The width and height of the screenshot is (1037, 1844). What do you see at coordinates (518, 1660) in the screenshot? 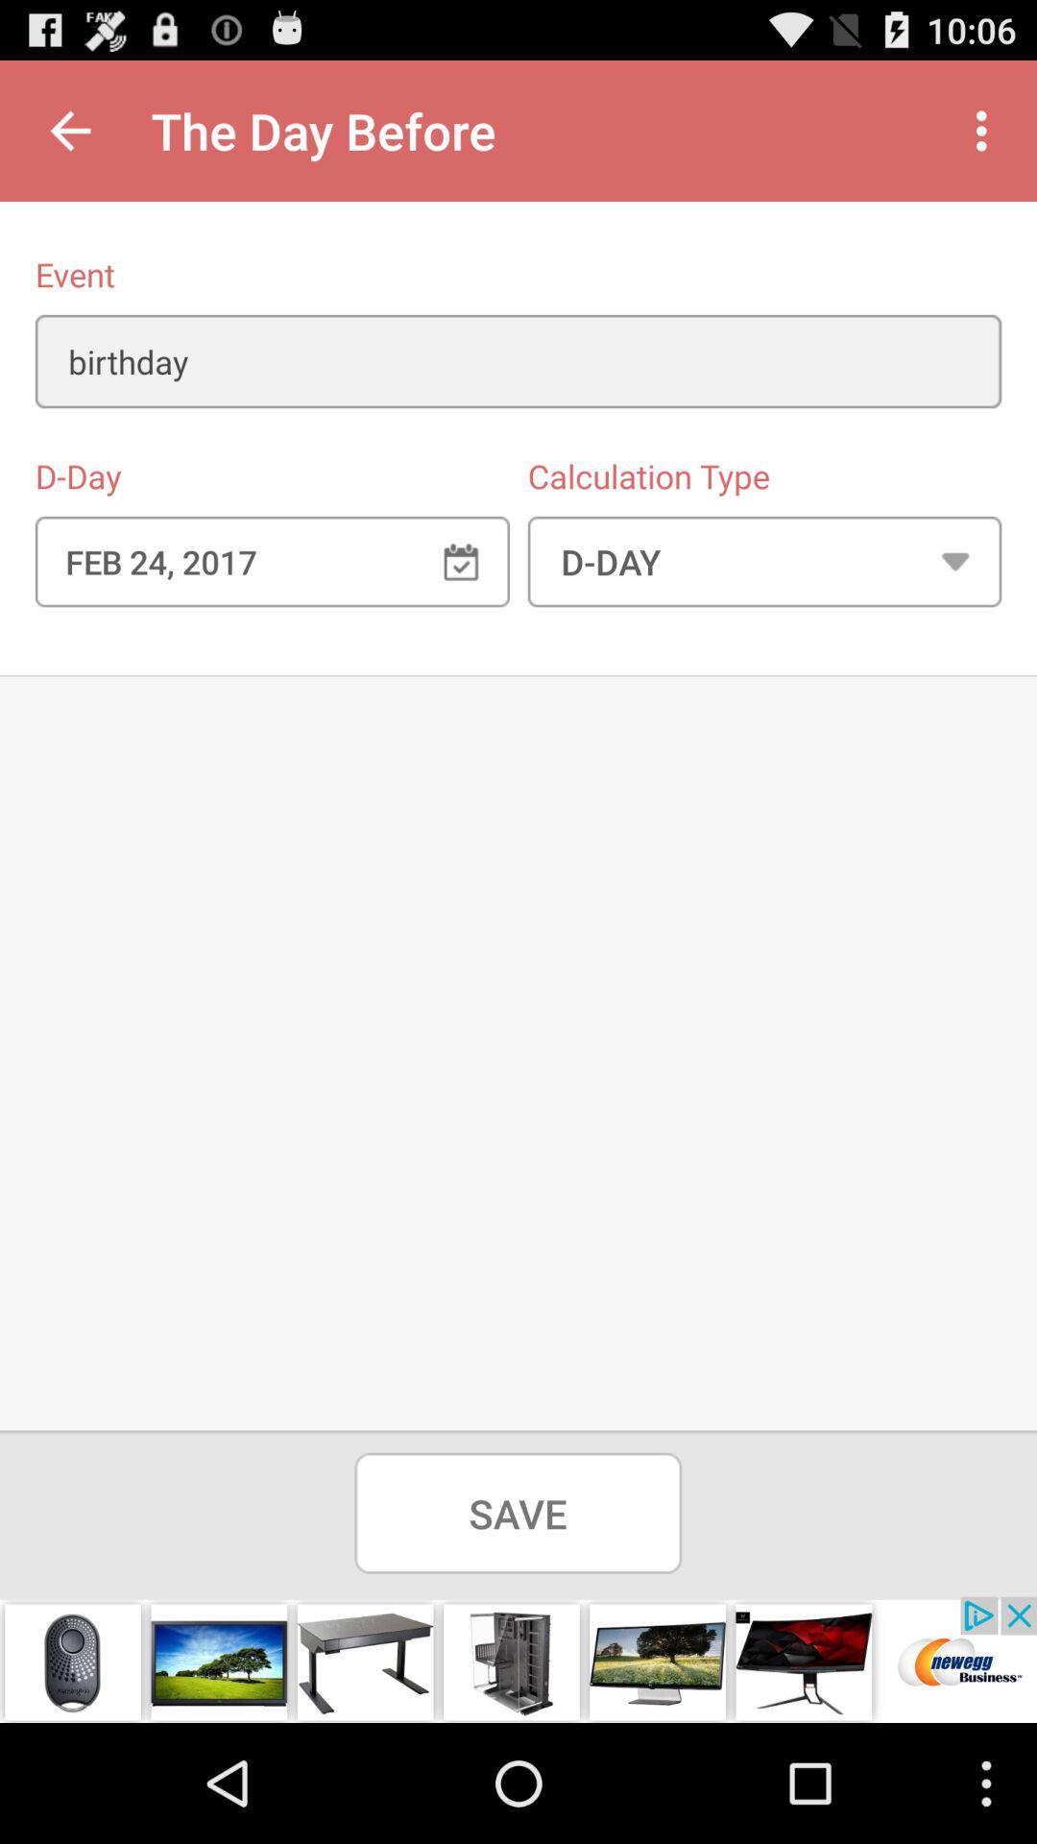
I see `go to advertisement` at bounding box center [518, 1660].